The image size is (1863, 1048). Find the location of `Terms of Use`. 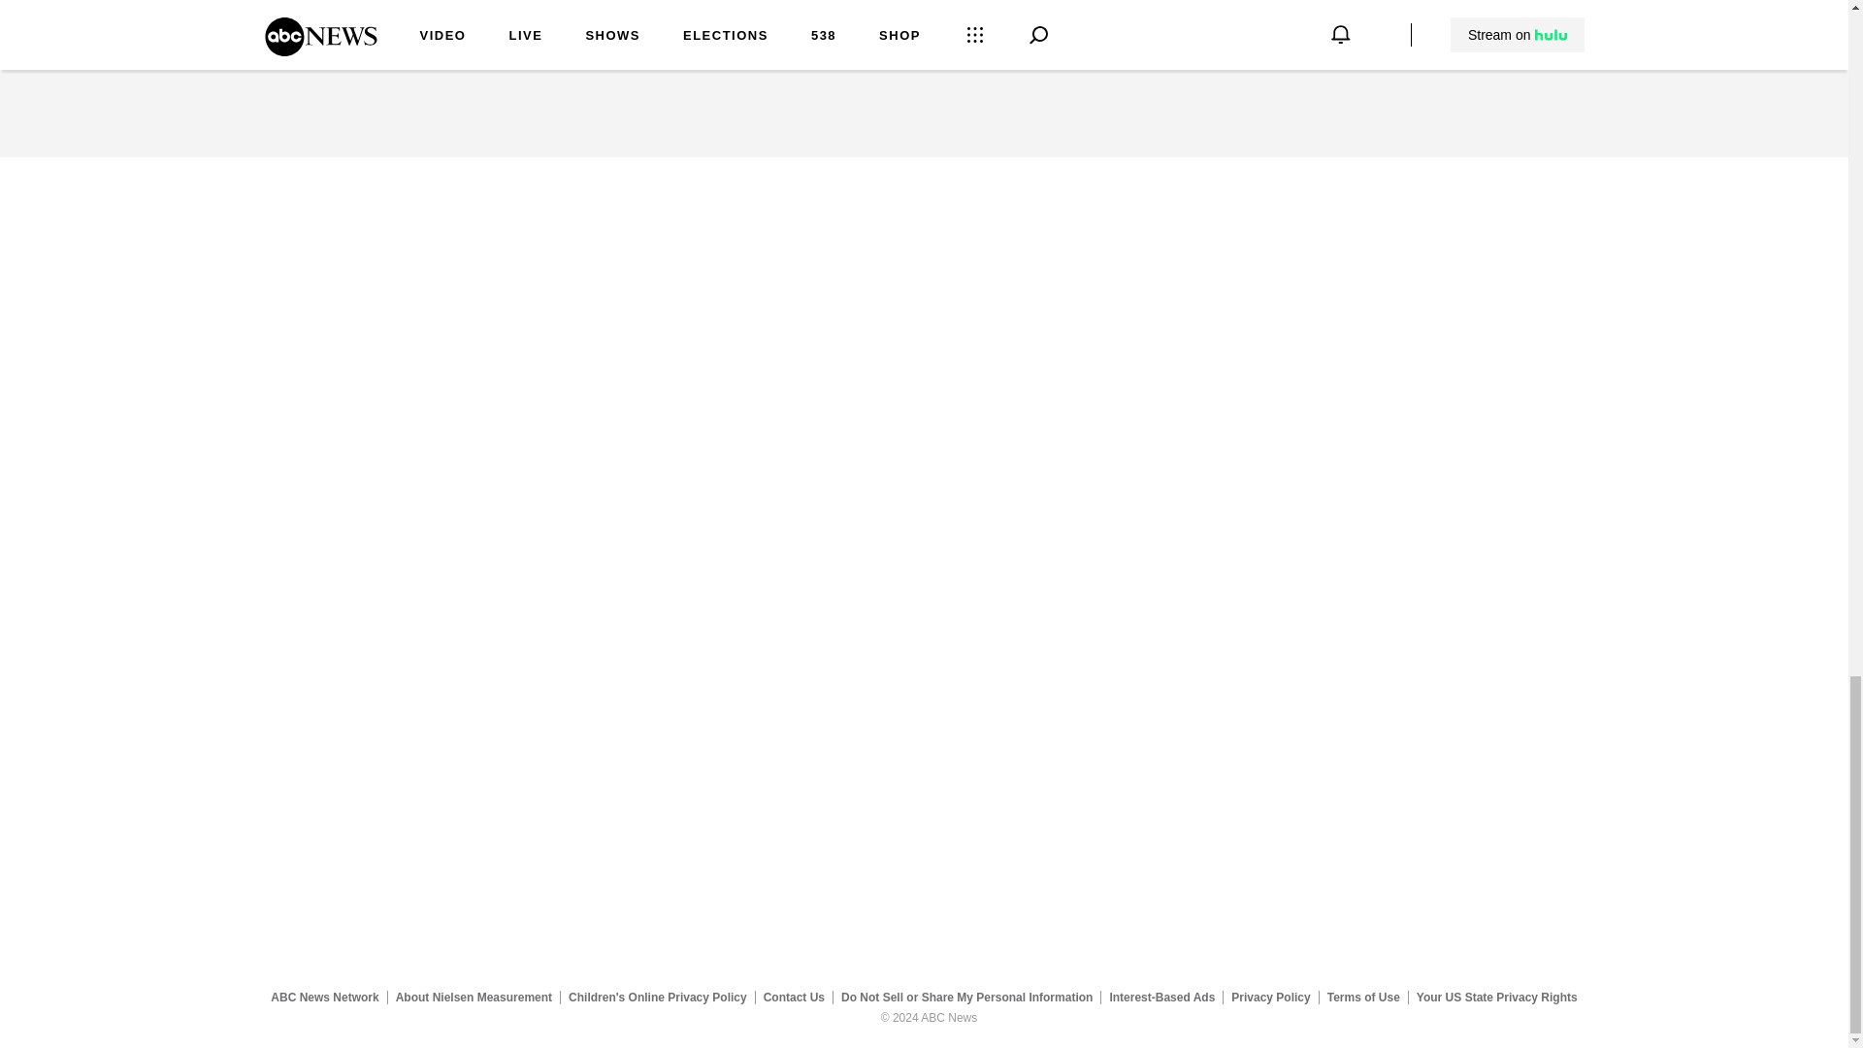

Terms of Use is located at coordinates (1363, 997).